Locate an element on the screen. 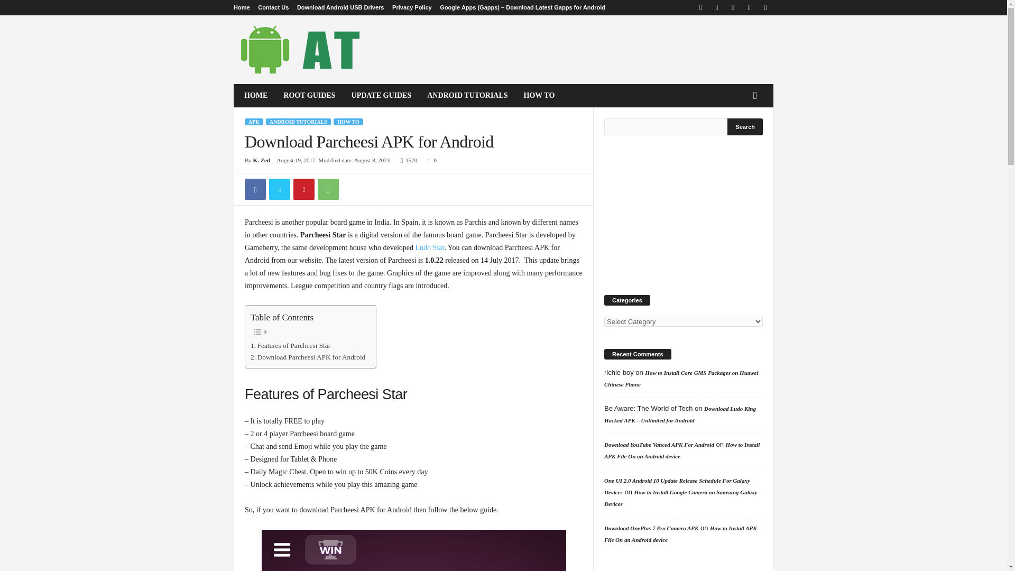 This screenshot has height=571, width=1015. HOW TO is located at coordinates (348, 122).